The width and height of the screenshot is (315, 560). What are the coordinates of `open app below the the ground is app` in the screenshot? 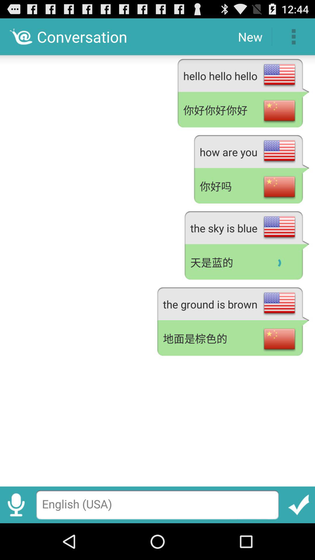 It's located at (233, 339).